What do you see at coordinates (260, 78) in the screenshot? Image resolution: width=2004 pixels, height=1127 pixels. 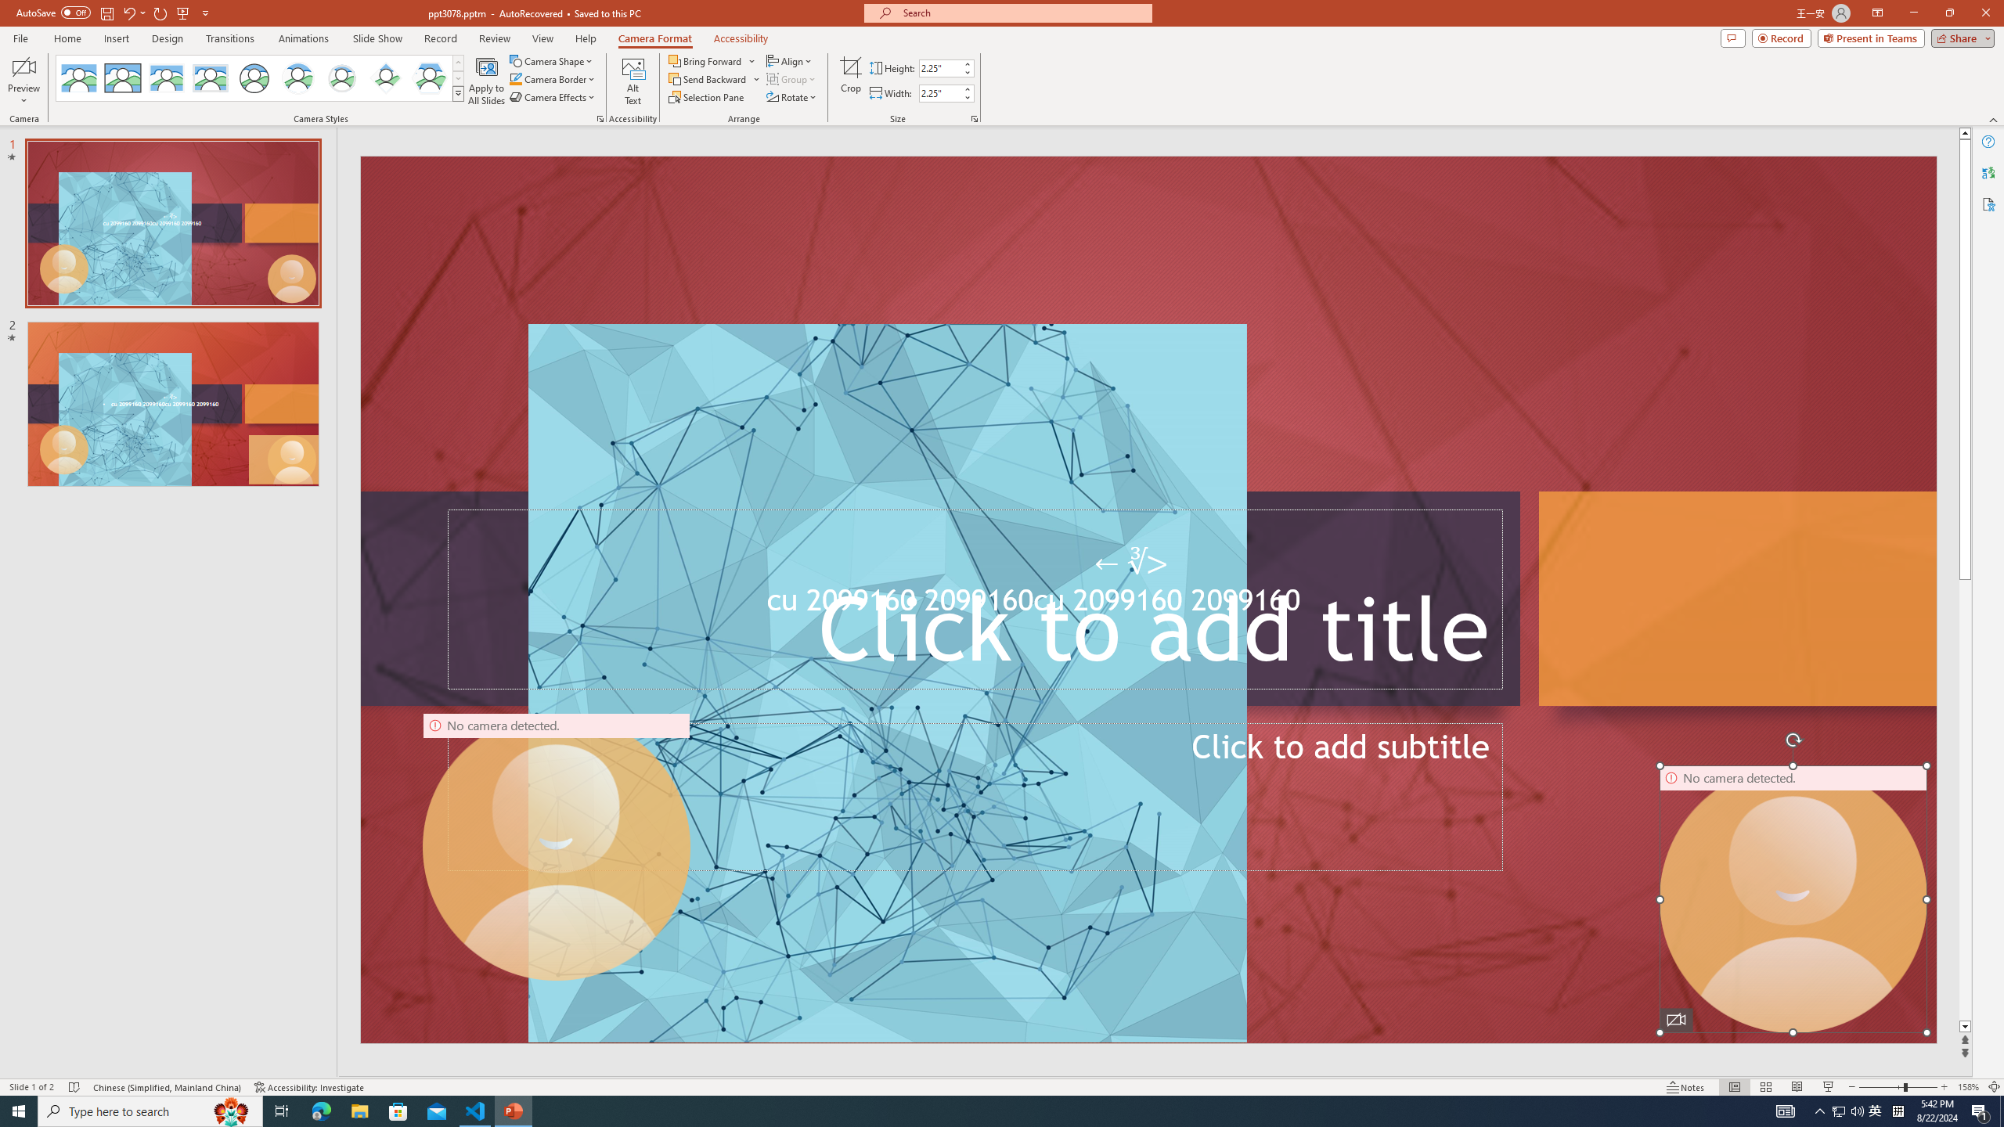 I see `AutomationID: CameoStylesGallery` at bounding box center [260, 78].